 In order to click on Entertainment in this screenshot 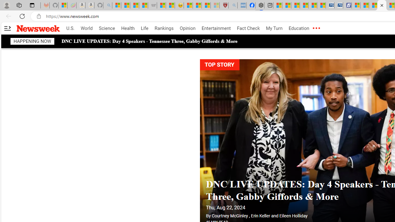, I will do `click(216, 28)`.